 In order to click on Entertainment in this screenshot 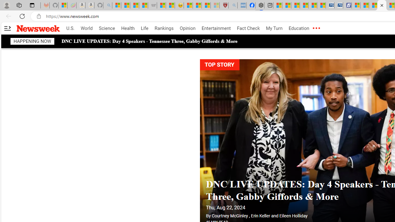, I will do `click(216, 28)`.